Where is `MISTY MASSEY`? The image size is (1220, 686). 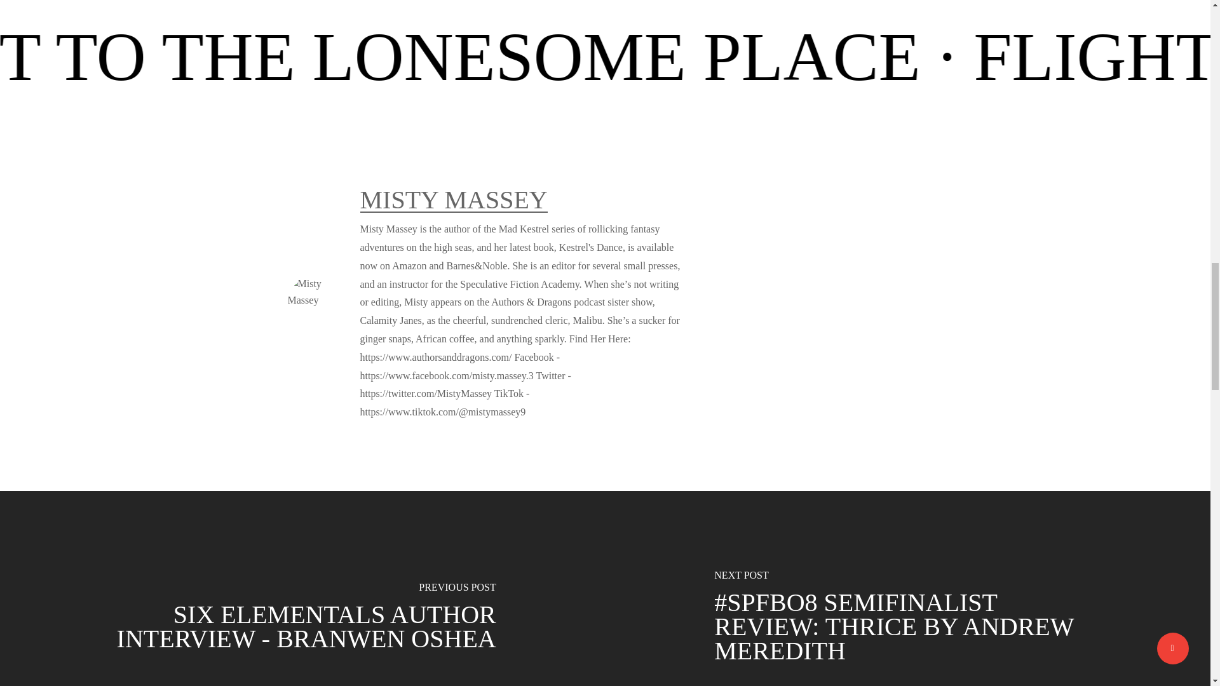
MISTY MASSEY is located at coordinates (453, 199).